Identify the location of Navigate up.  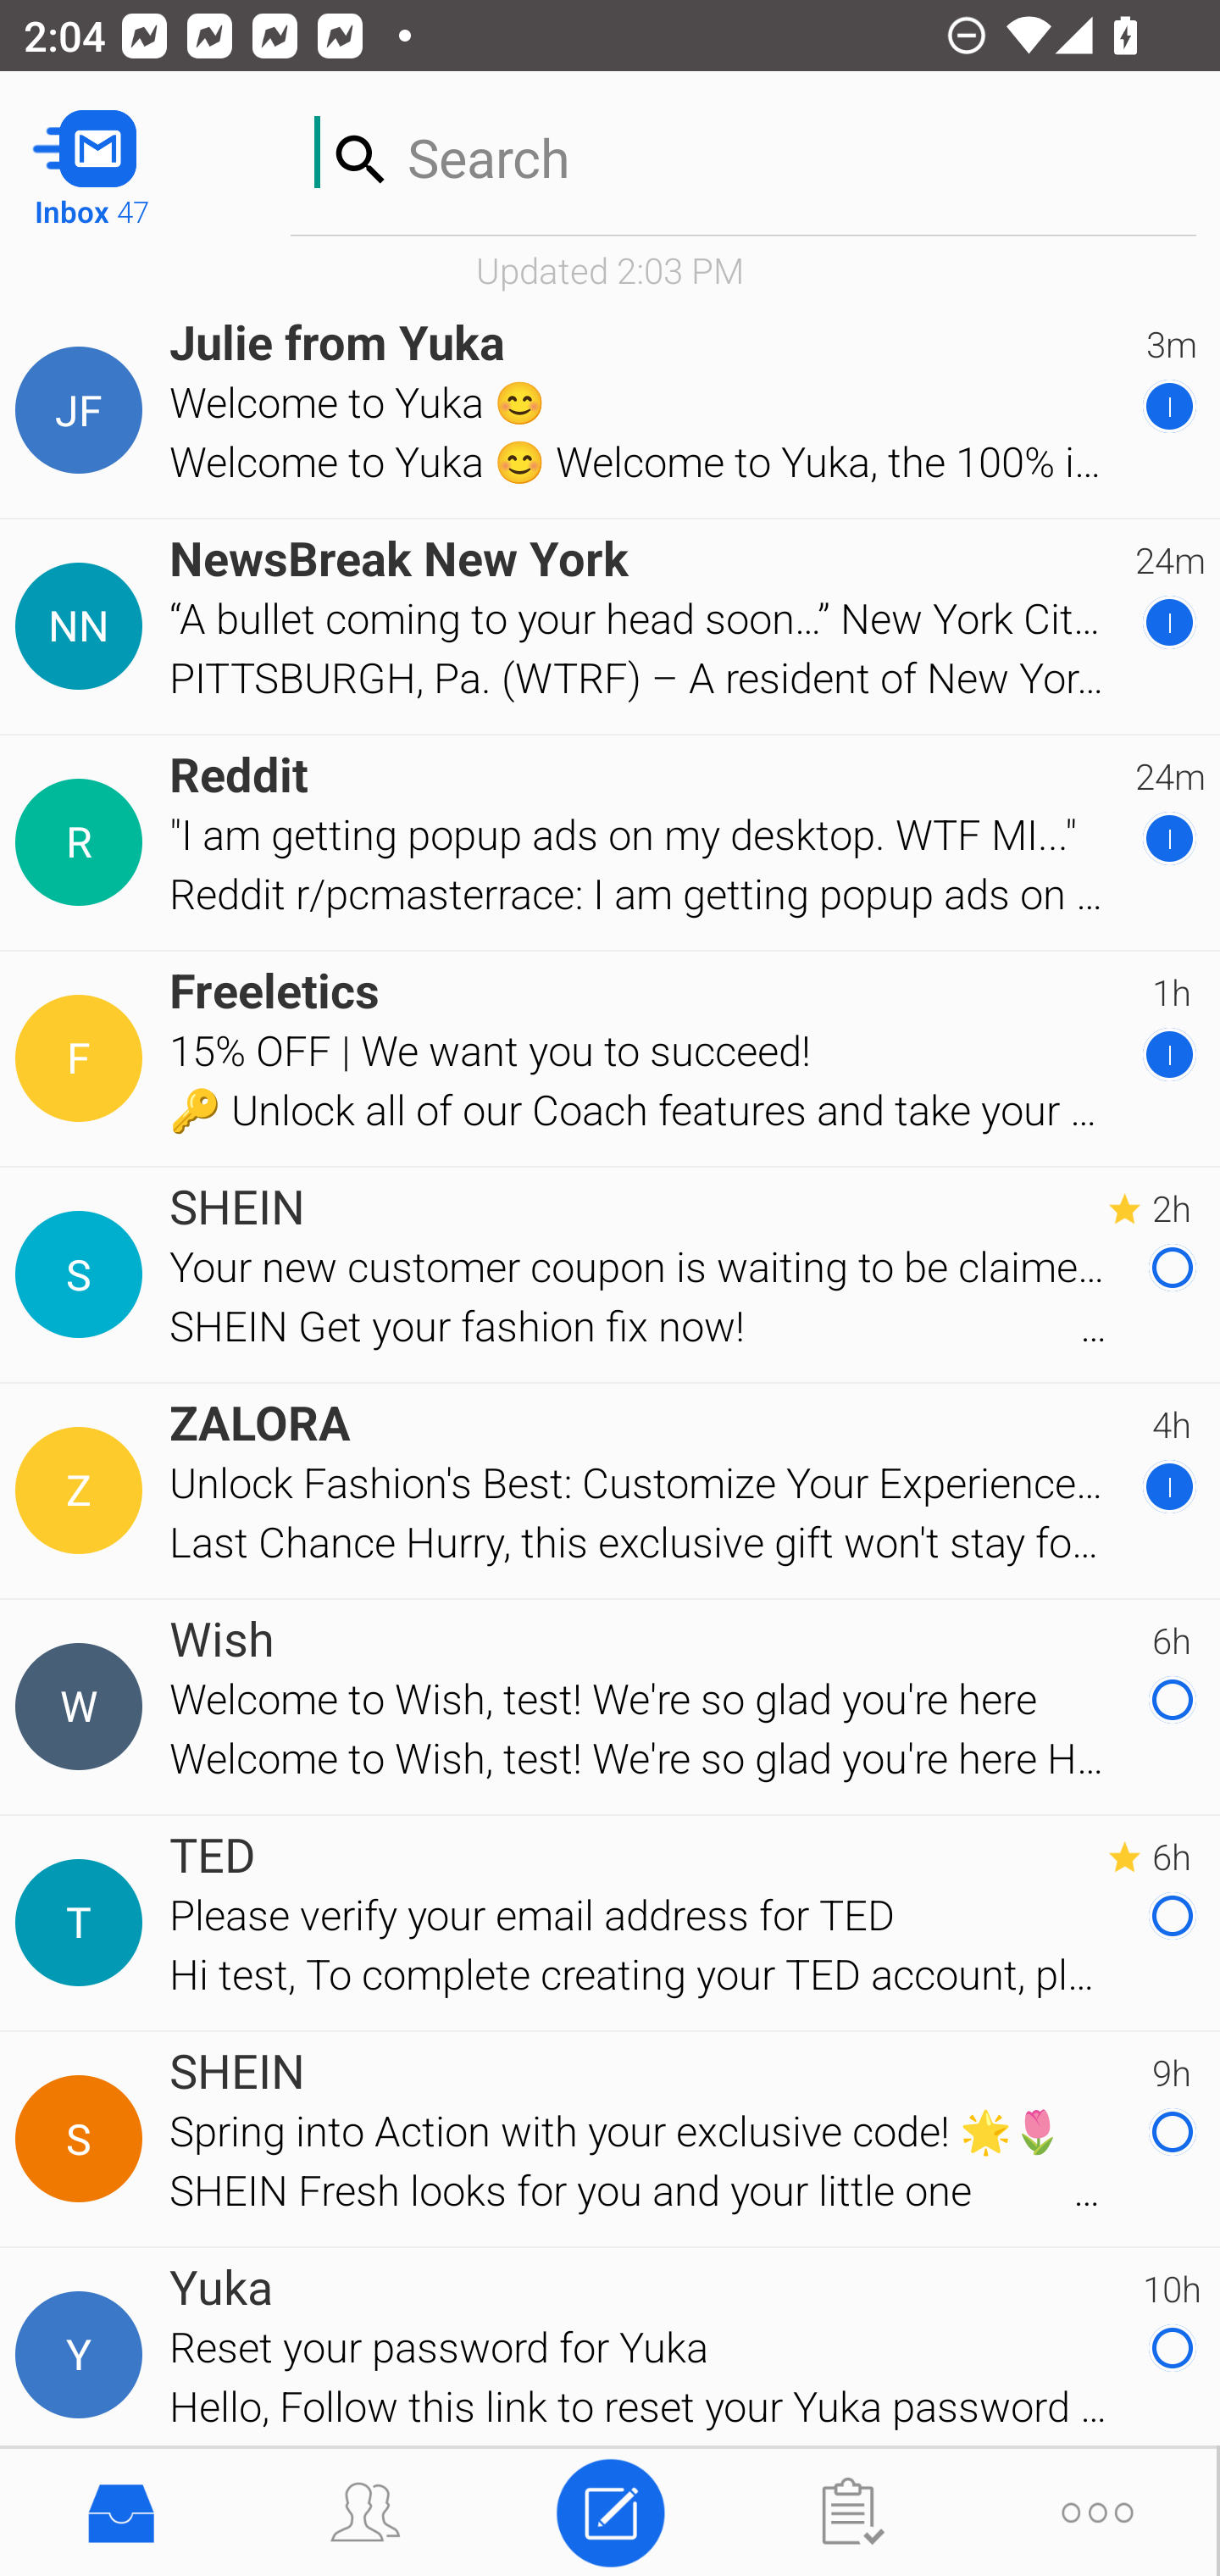
(134, 154).